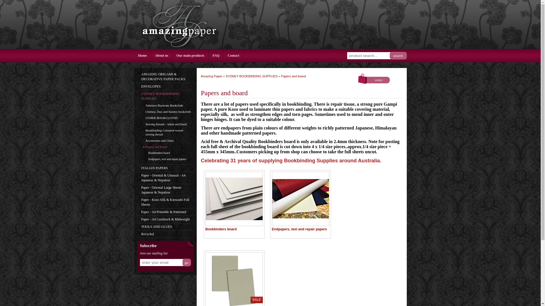  What do you see at coordinates (178, 24) in the screenshot?
I see `Amazing Paper` at bounding box center [178, 24].